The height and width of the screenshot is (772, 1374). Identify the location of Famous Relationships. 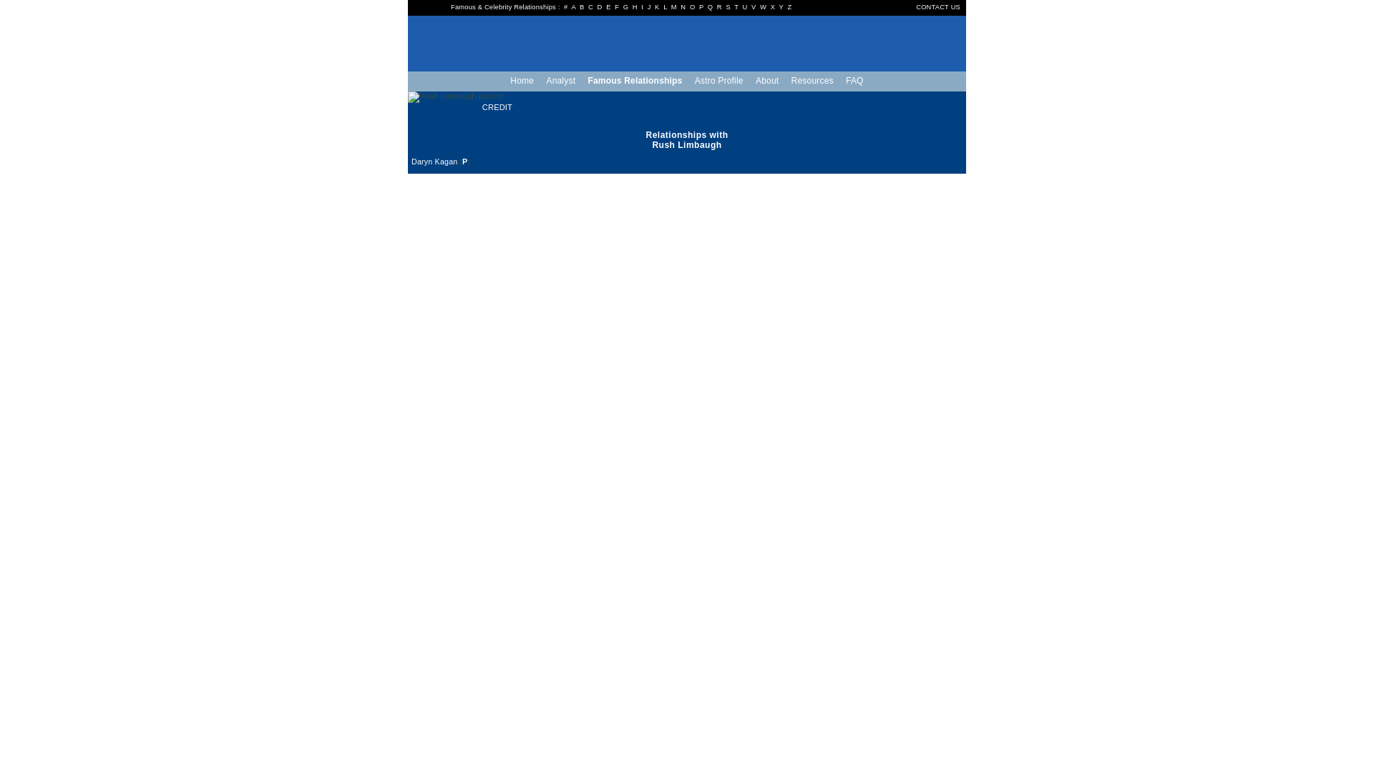
(635, 80).